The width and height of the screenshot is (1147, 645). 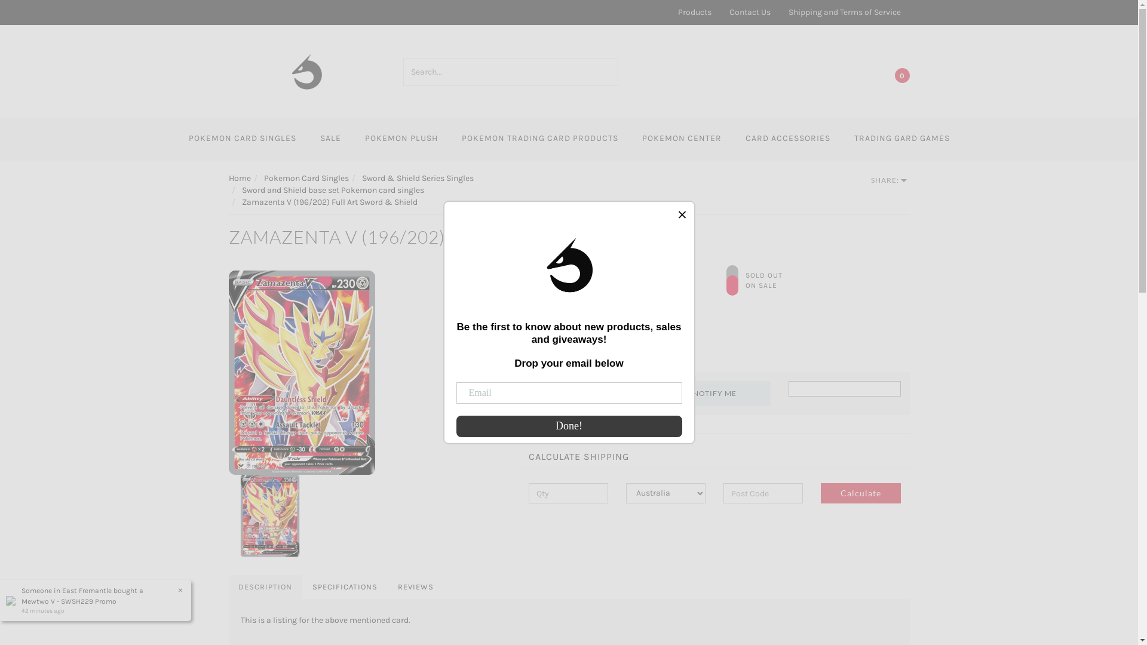 I want to click on Contact Us, so click(x=750, y=13).